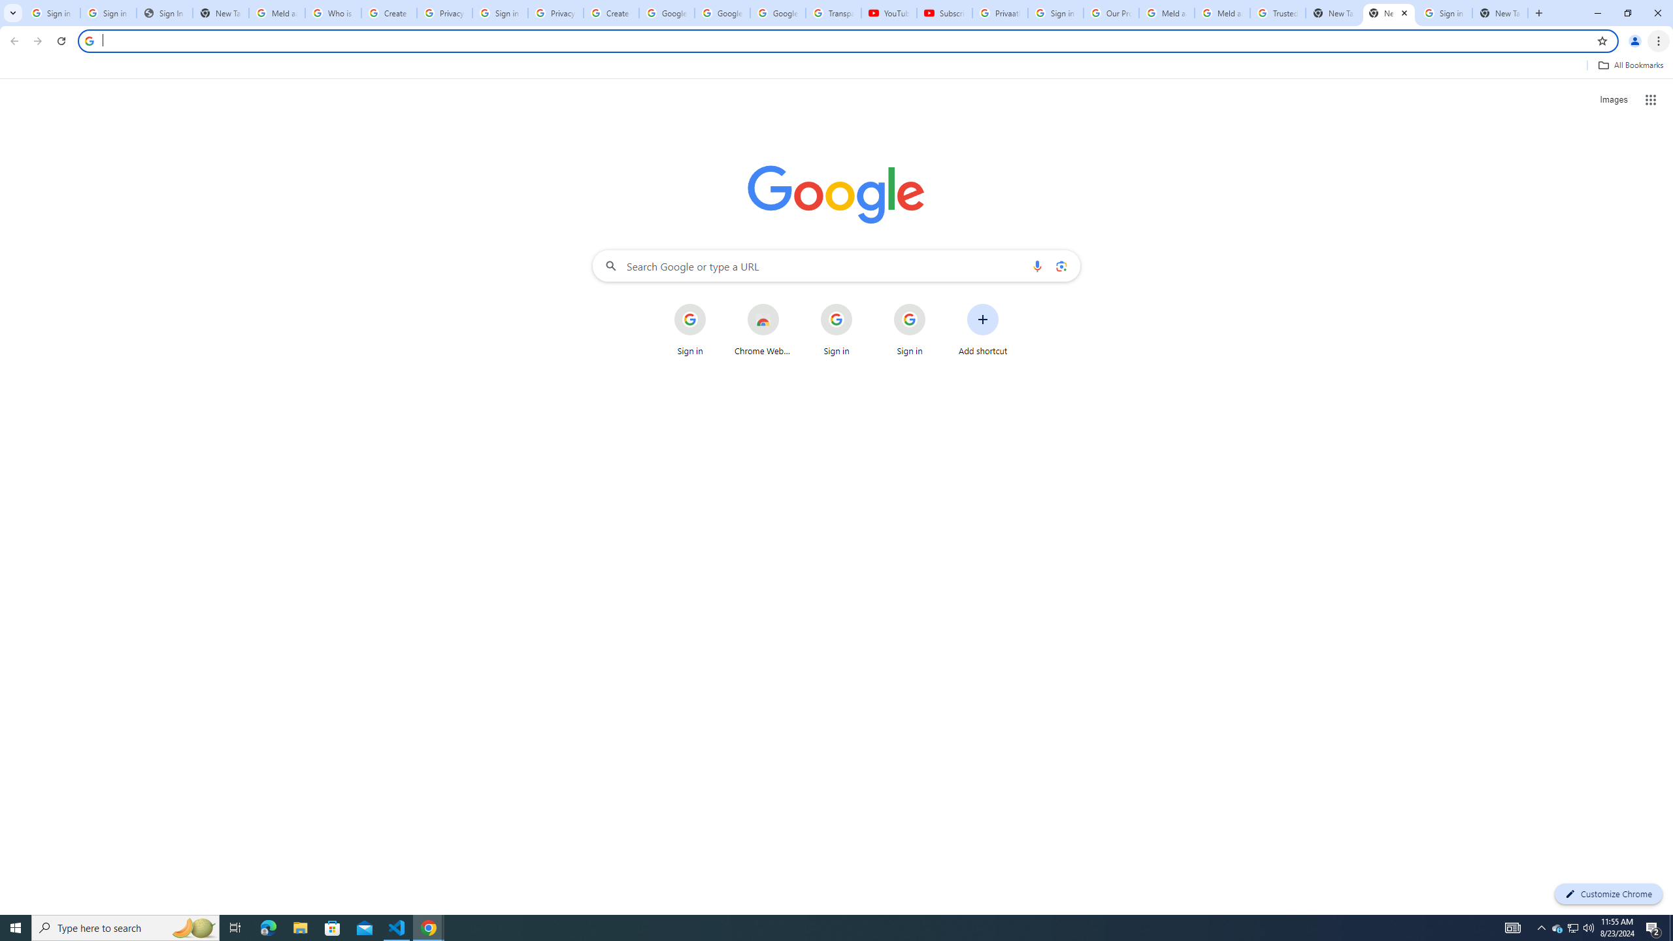  Describe the element at coordinates (1635, 41) in the screenshot. I see `You` at that location.